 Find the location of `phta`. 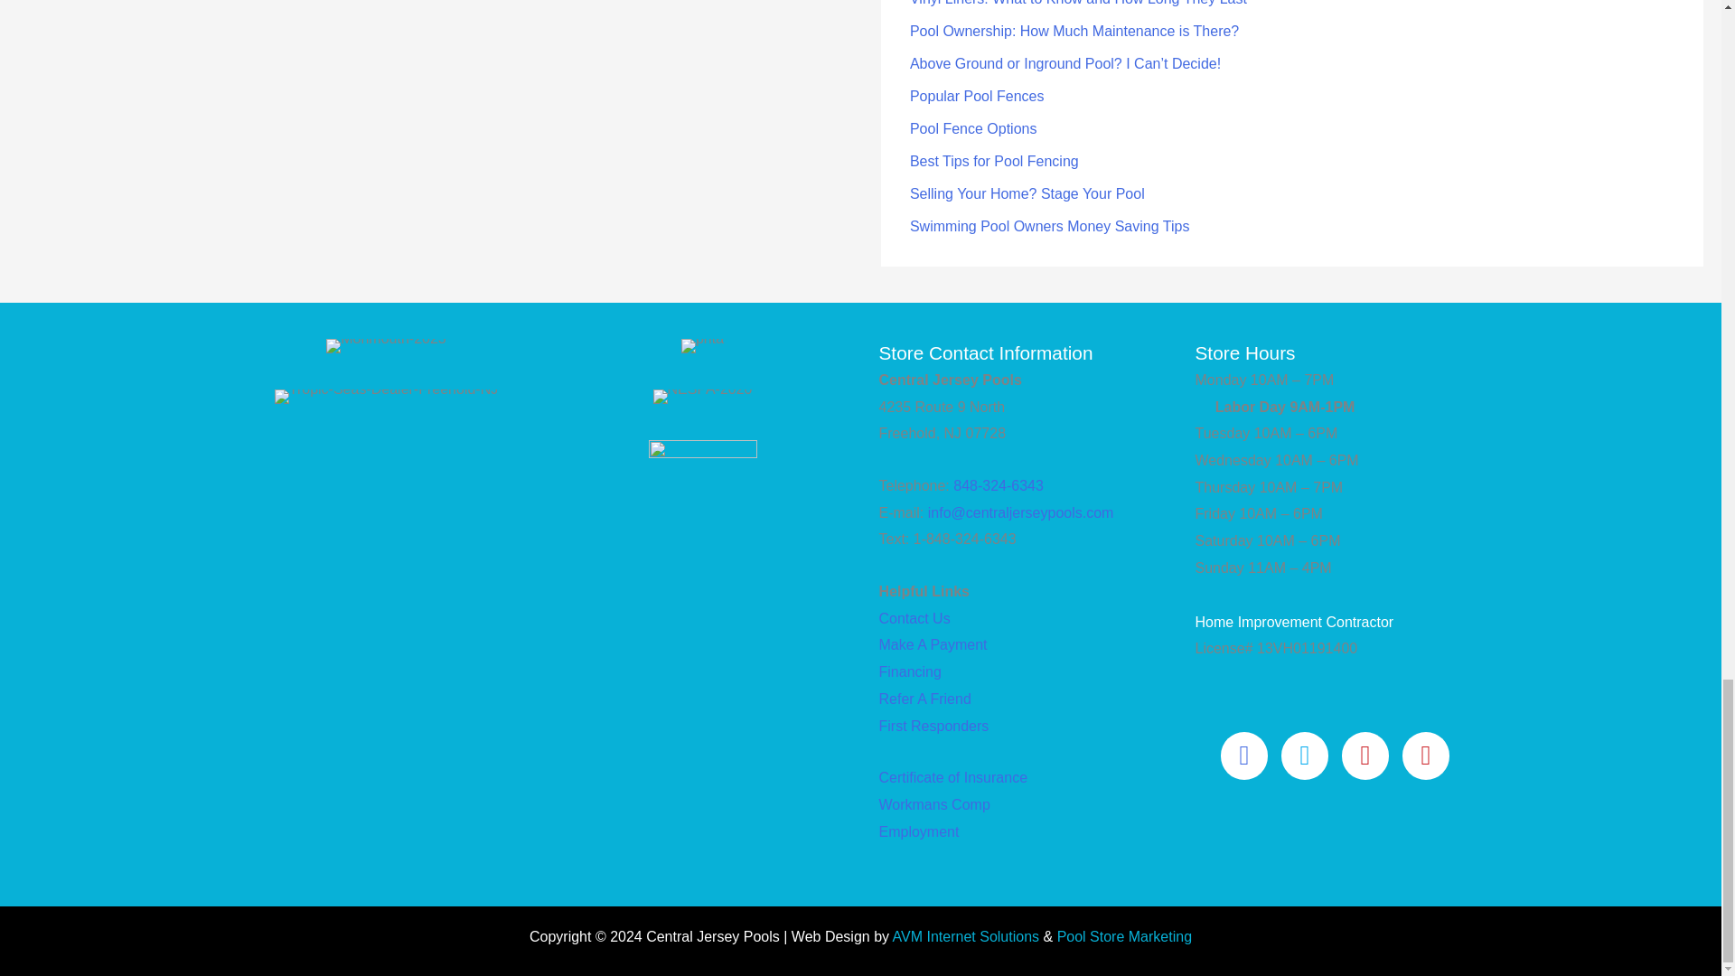

phta is located at coordinates (702, 345).